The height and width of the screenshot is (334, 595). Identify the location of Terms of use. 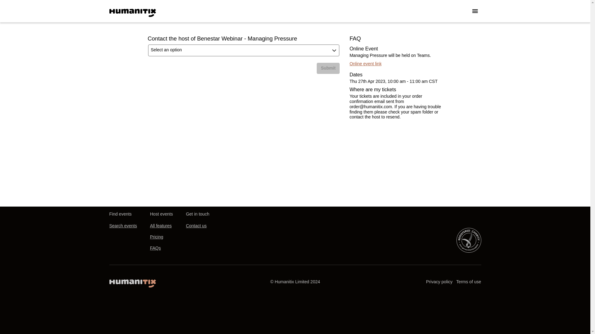
(469, 282).